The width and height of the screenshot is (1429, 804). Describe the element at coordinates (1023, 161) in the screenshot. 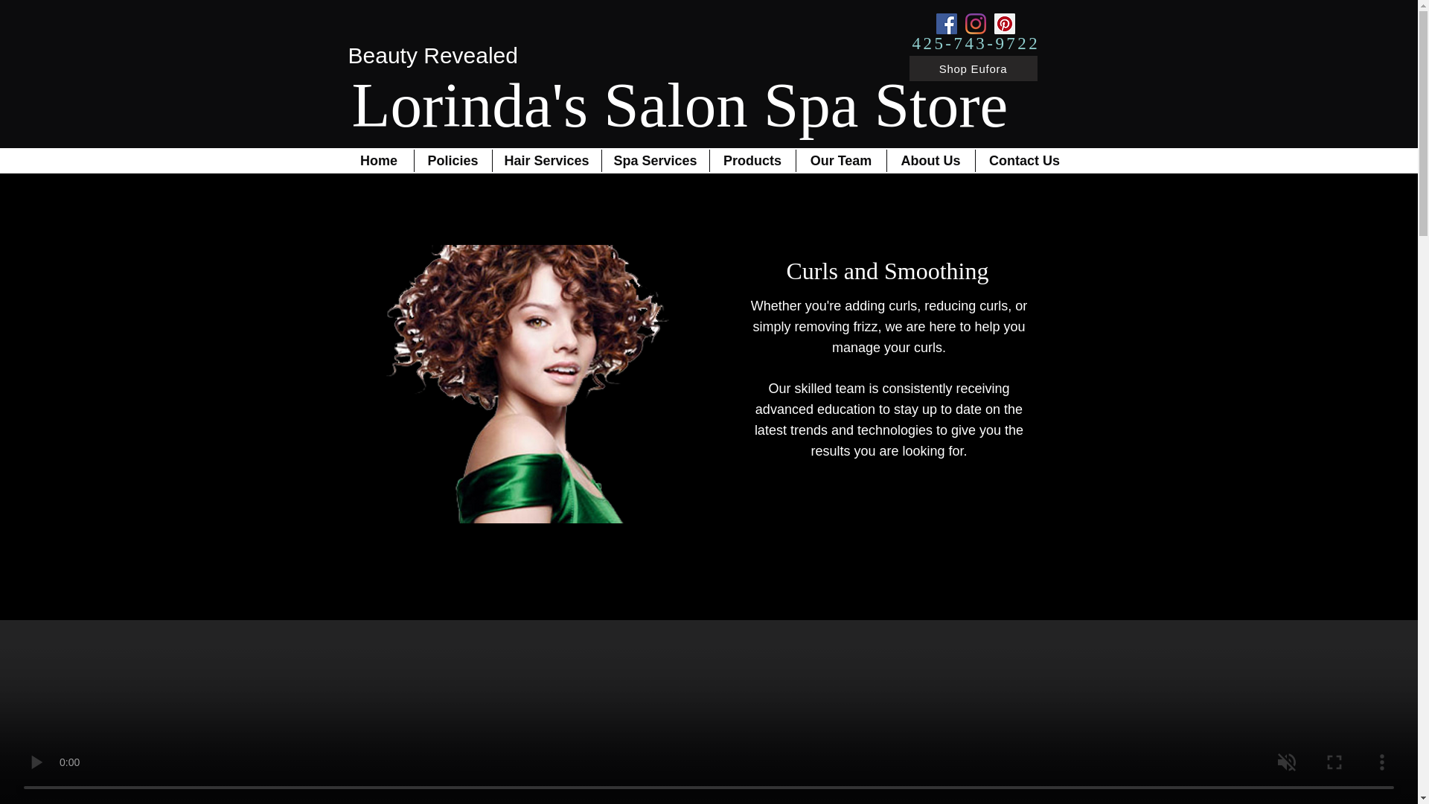

I see `Contact Us` at that location.